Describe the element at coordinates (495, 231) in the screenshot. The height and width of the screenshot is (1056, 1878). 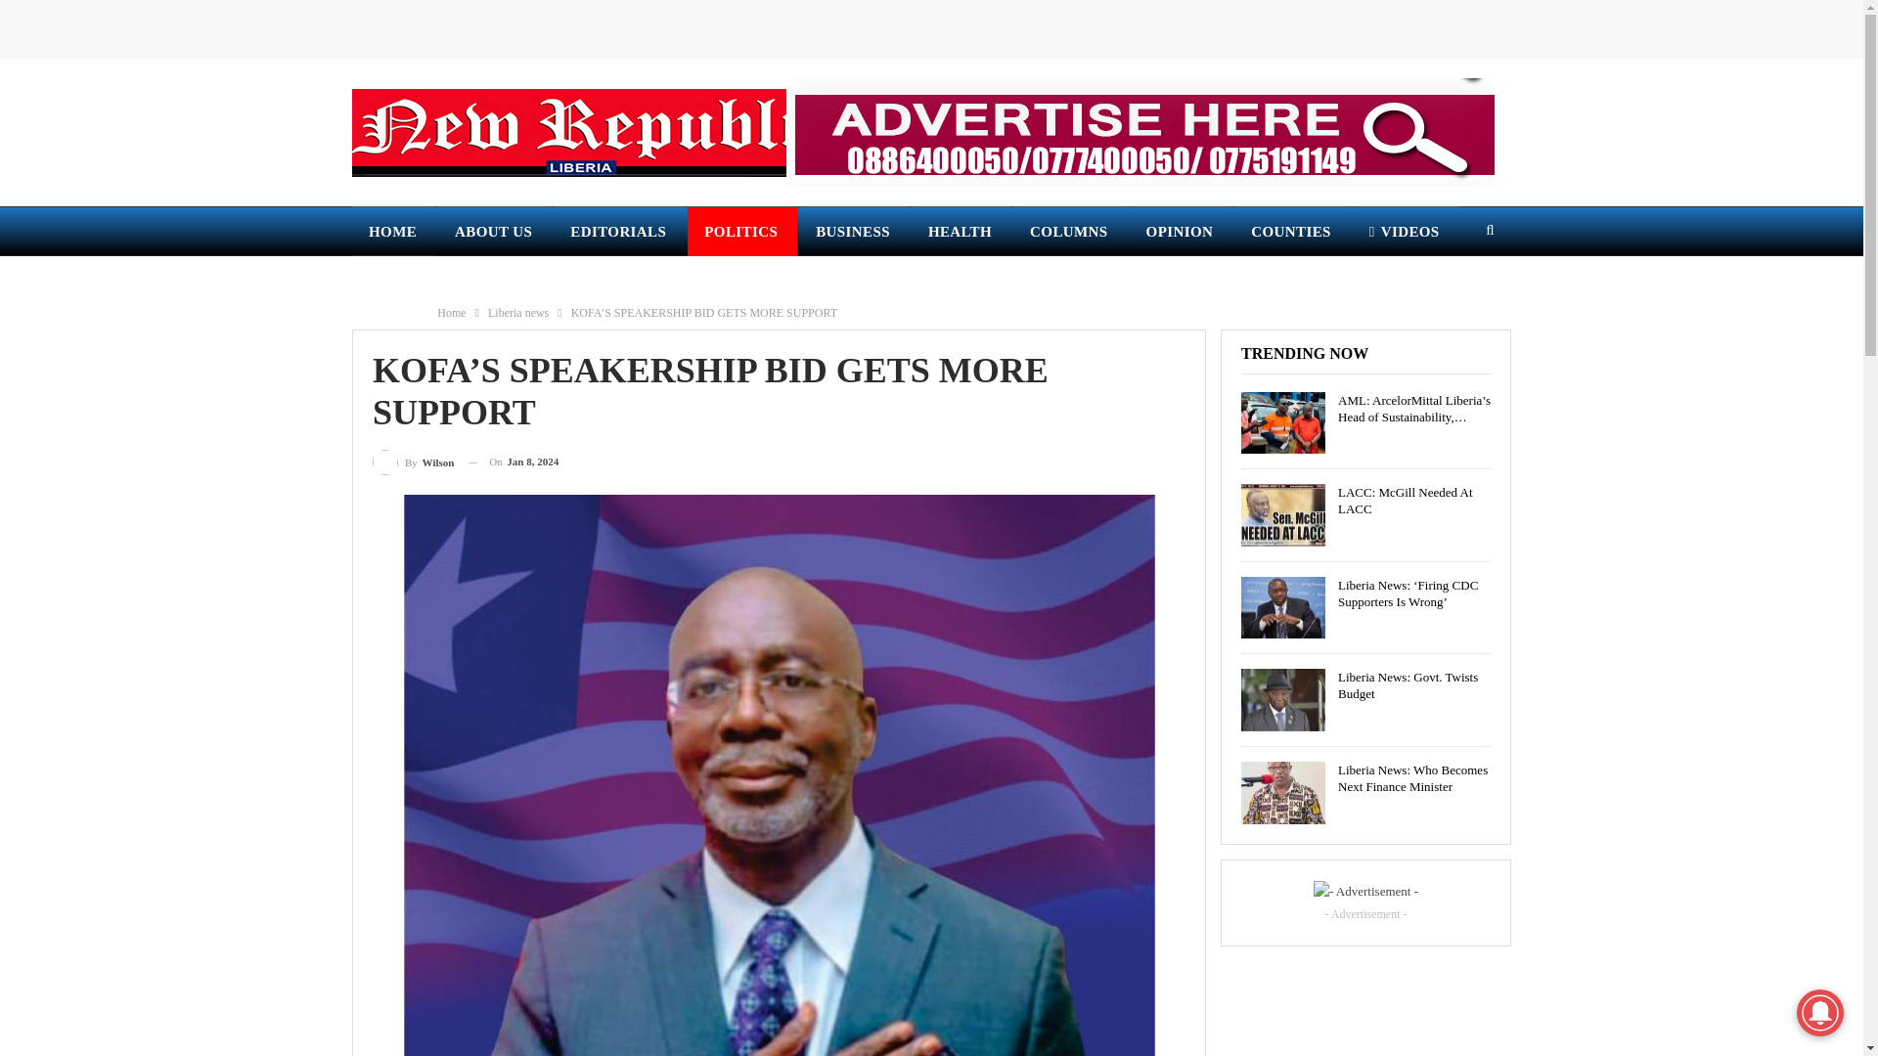
I see `ABOUT US` at that location.